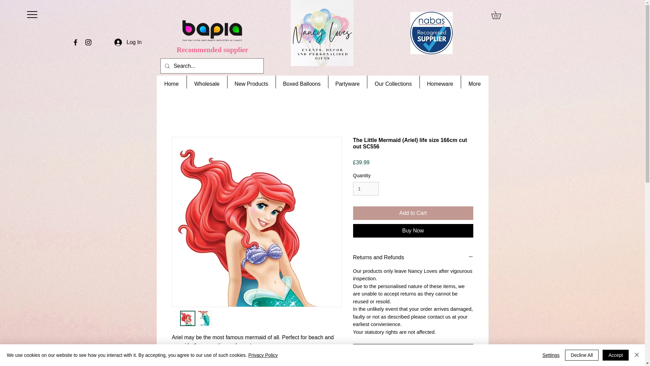 The width and height of the screenshot is (650, 366). Describe the element at coordinates (207, 84) in the screenshot. I see `Wholesale` at that location.